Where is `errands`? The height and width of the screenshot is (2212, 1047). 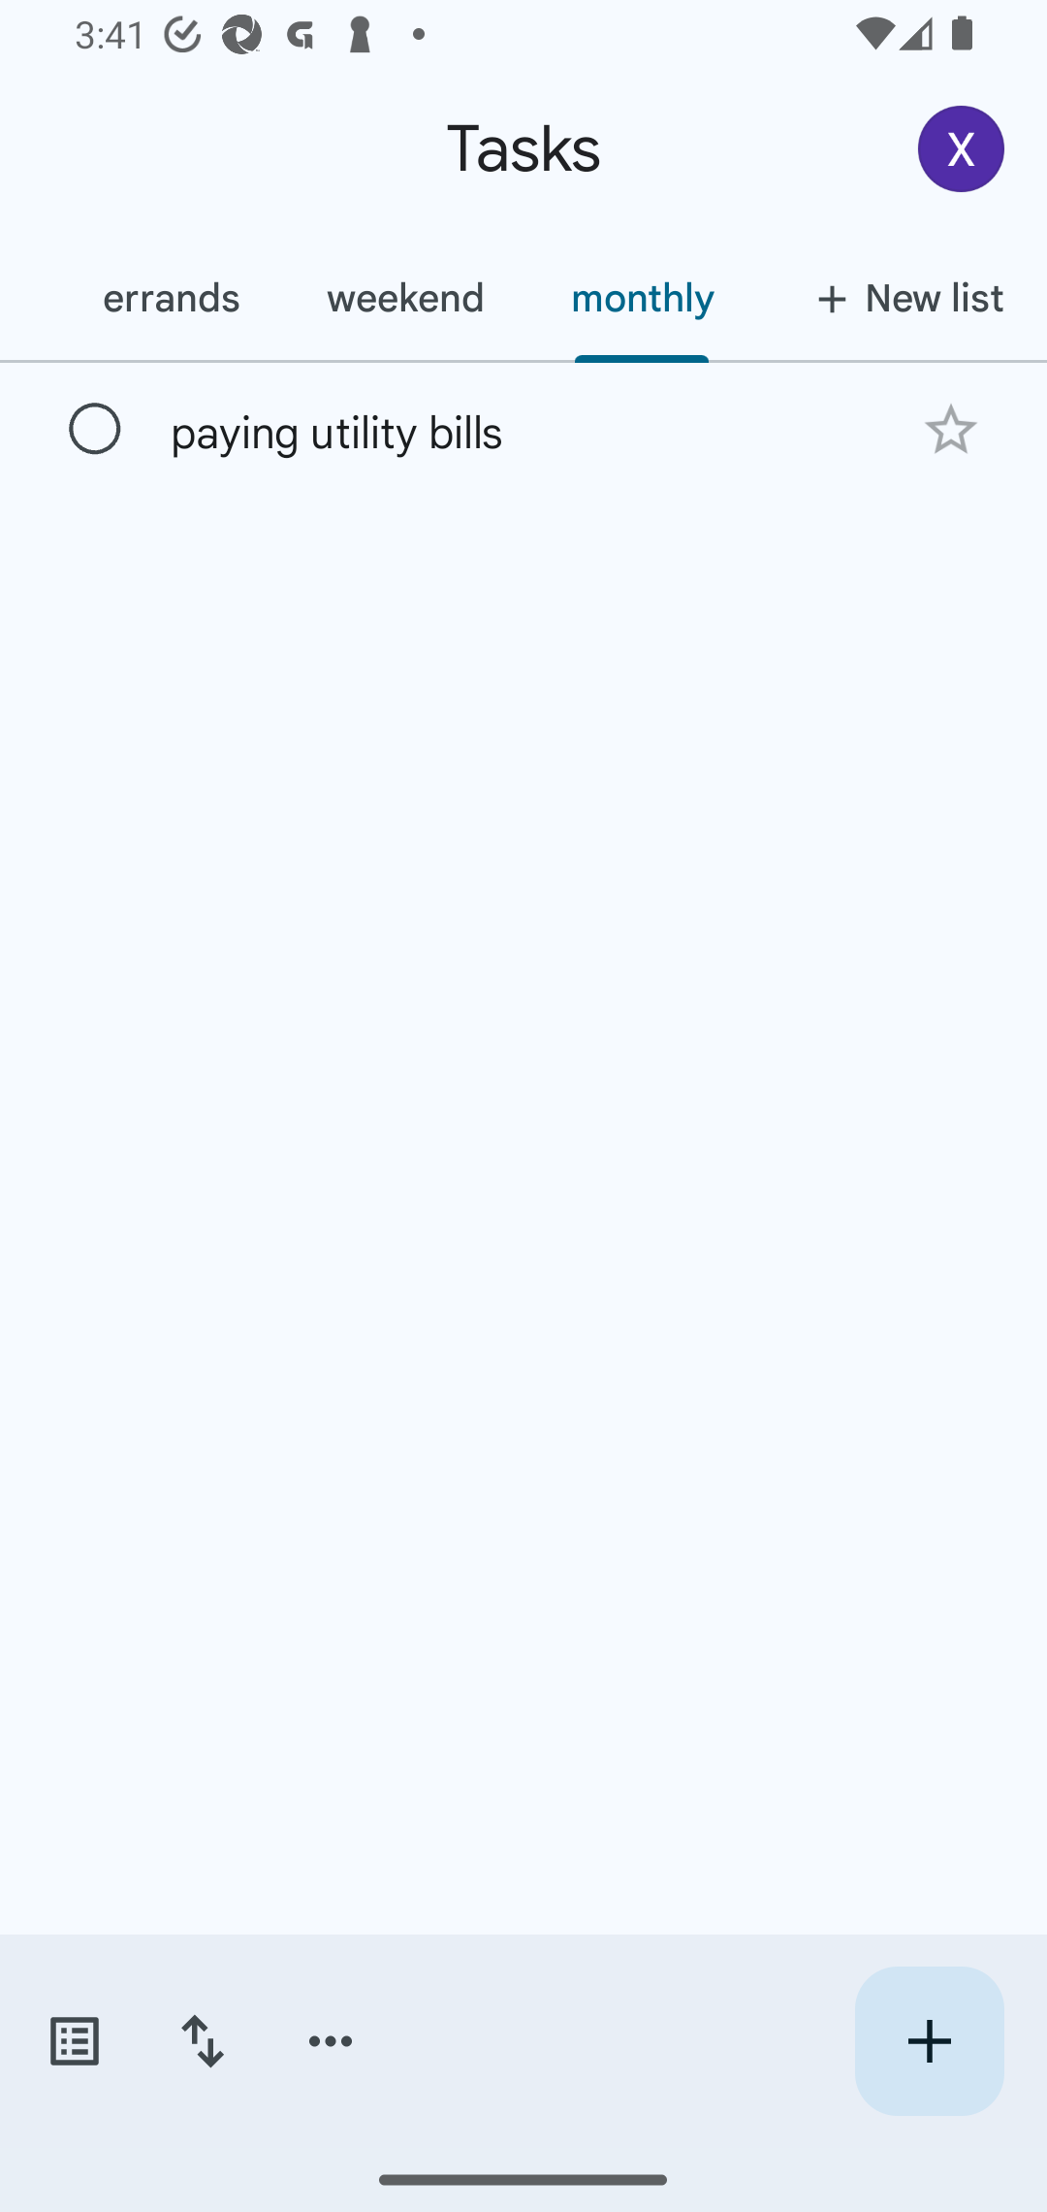
errands is located at coordinates (171, 298).